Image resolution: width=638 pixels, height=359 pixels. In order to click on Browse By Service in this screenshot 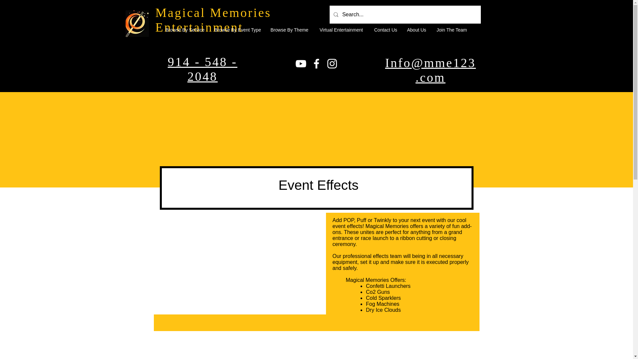, I will do `click(185, 30)`.